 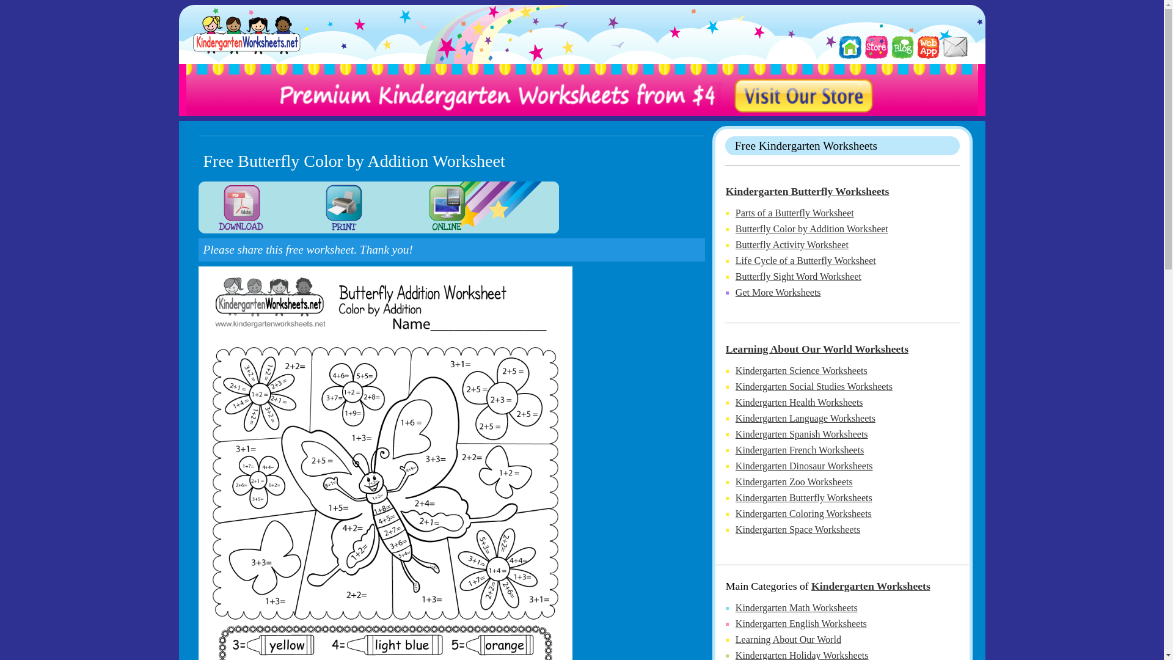 What do you see at coordinates (800, 450) in the screenshot?
I see `Kindergarten French Worksheets` at bounding box center [800, 450].